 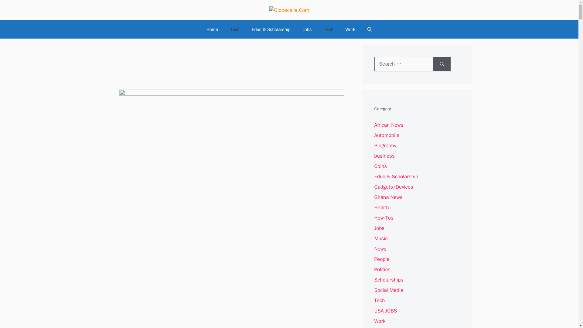 I want to click on African News, so click(x=389, y=125).